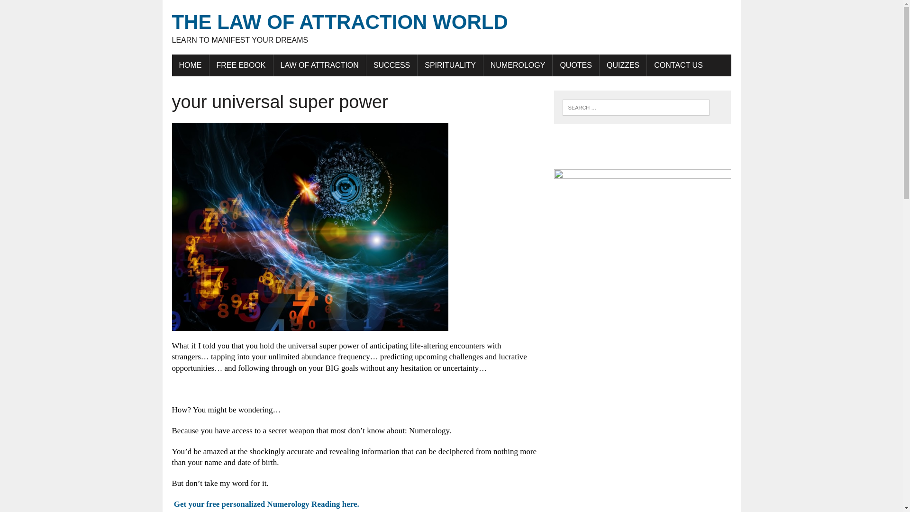 Image resolution: width=910 pixels, height=512 pixels. What do you see at coordinates (47, 9) in the screenshot?
I see `CONTACT US` at bounding box center [47, 9].